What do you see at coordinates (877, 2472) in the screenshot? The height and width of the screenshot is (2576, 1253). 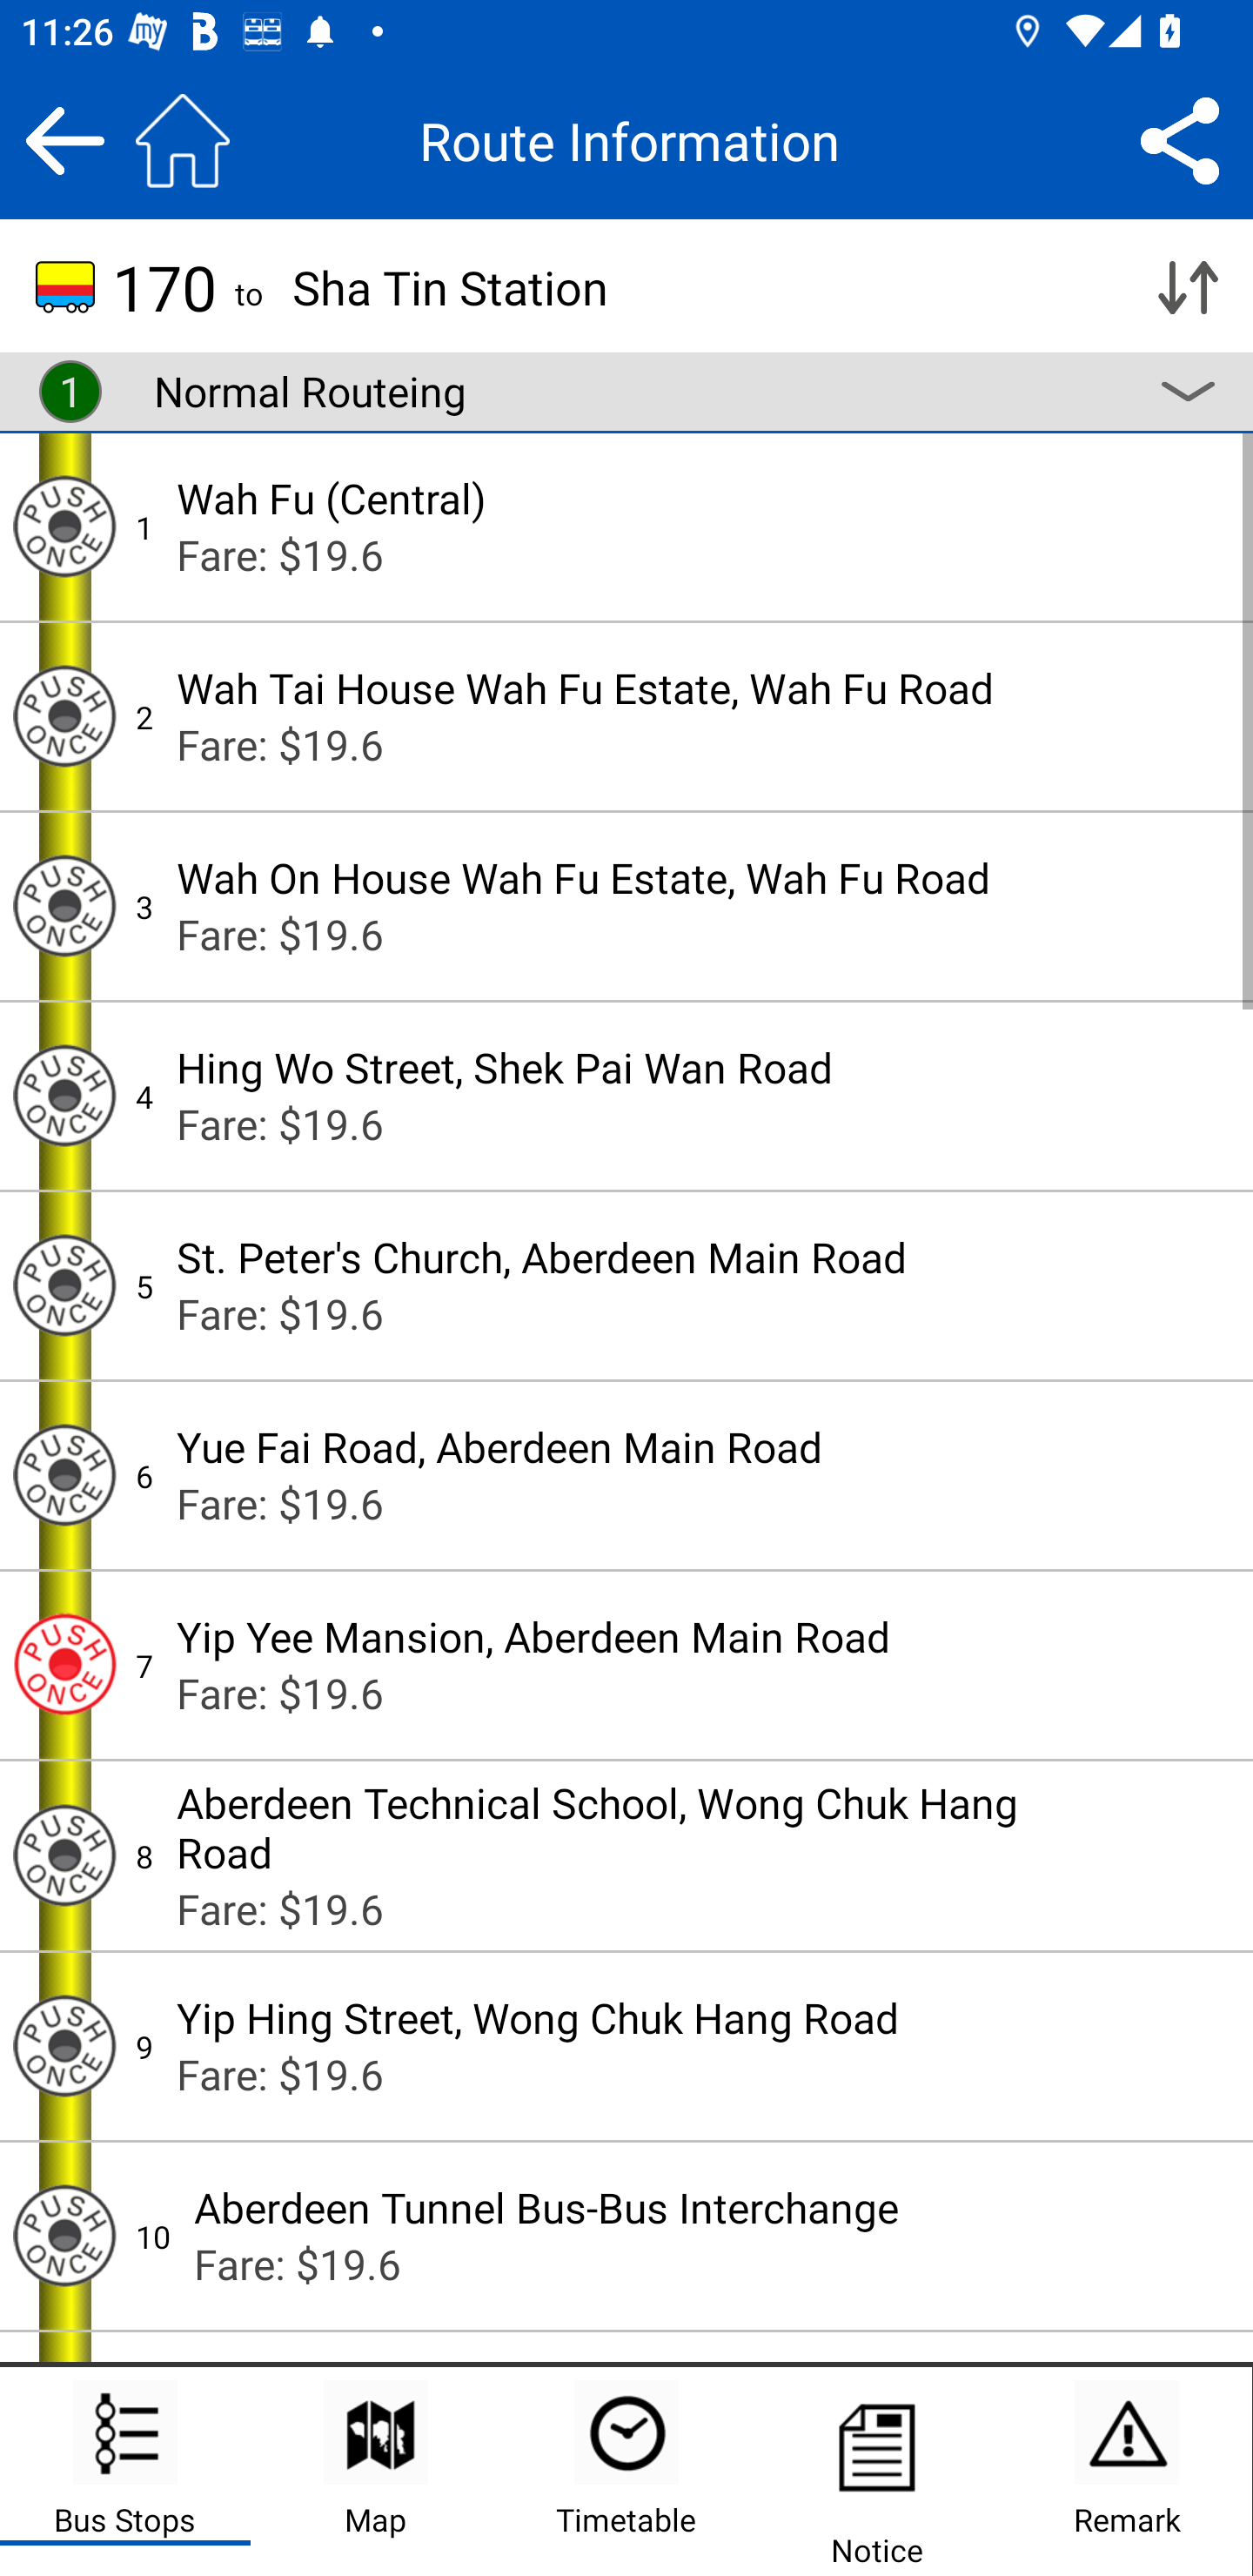 I see `Notice` at bounding box center [877, 2472].